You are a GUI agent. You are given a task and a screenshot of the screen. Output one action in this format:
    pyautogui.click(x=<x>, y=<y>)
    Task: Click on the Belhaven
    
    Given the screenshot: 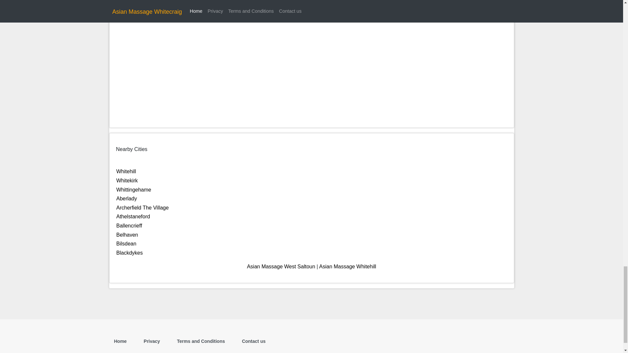 What is the action you would take?
    pyautogui.click(x=127, y=235)
    